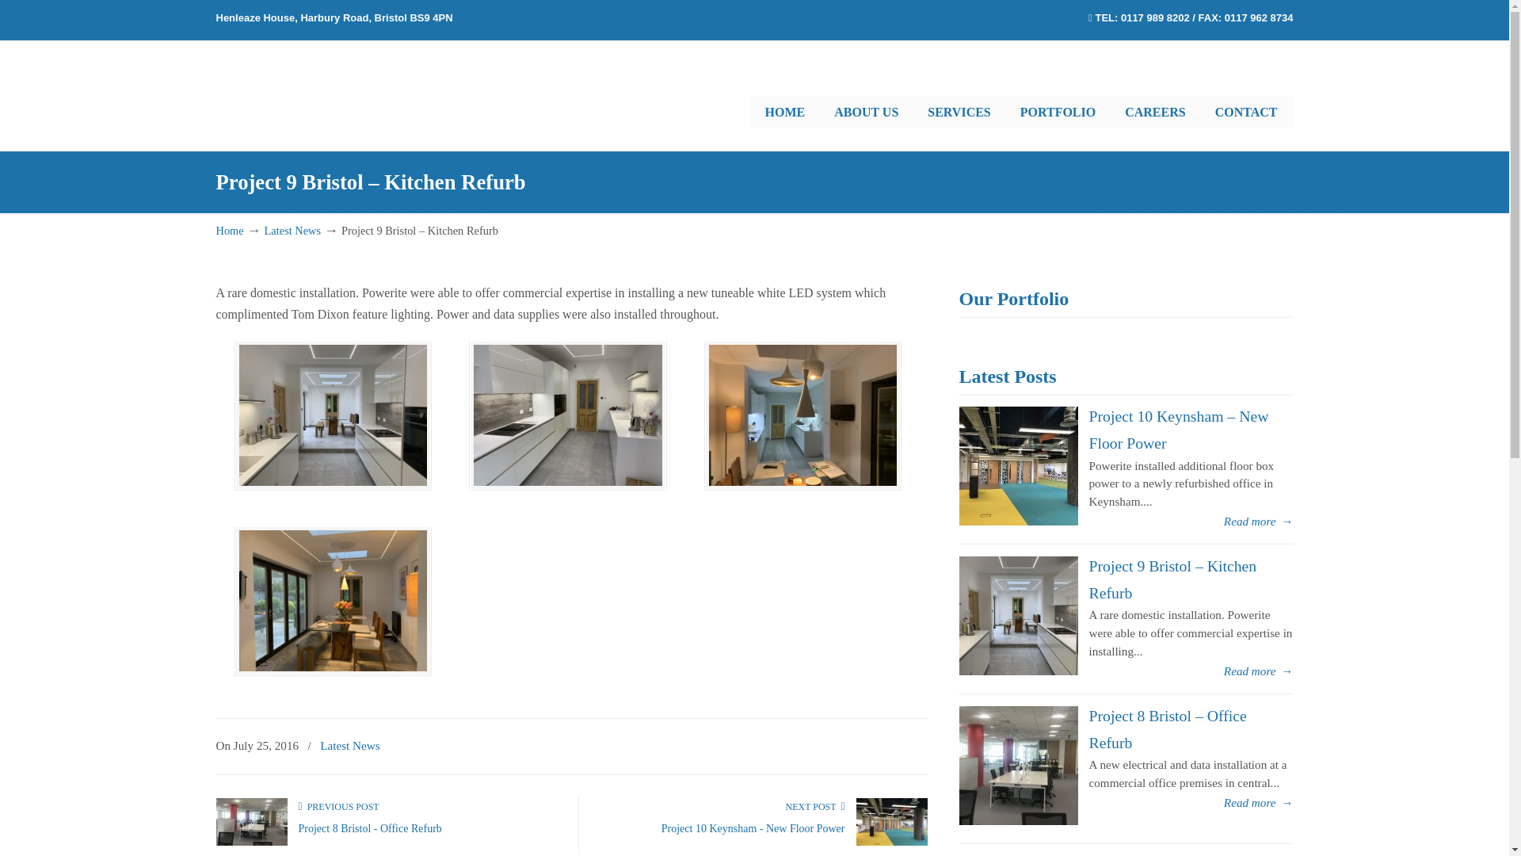 The height and width of the screenshot is (856, 1521). I want to click on Go to next post, so click(814, 806).